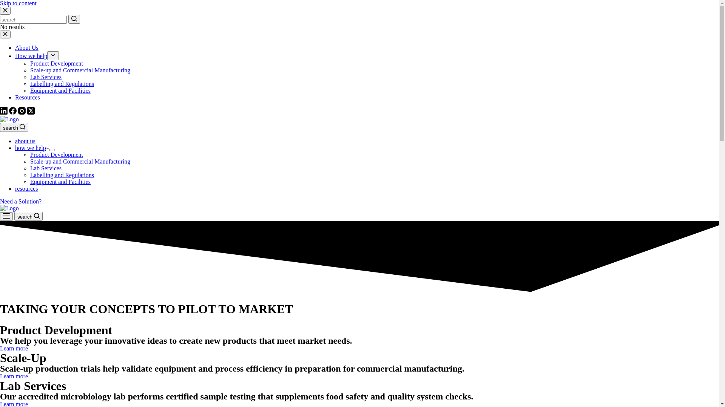 This screenshot has width=725, height=407. I want to click on Need a Solution?, so click(21, 201).